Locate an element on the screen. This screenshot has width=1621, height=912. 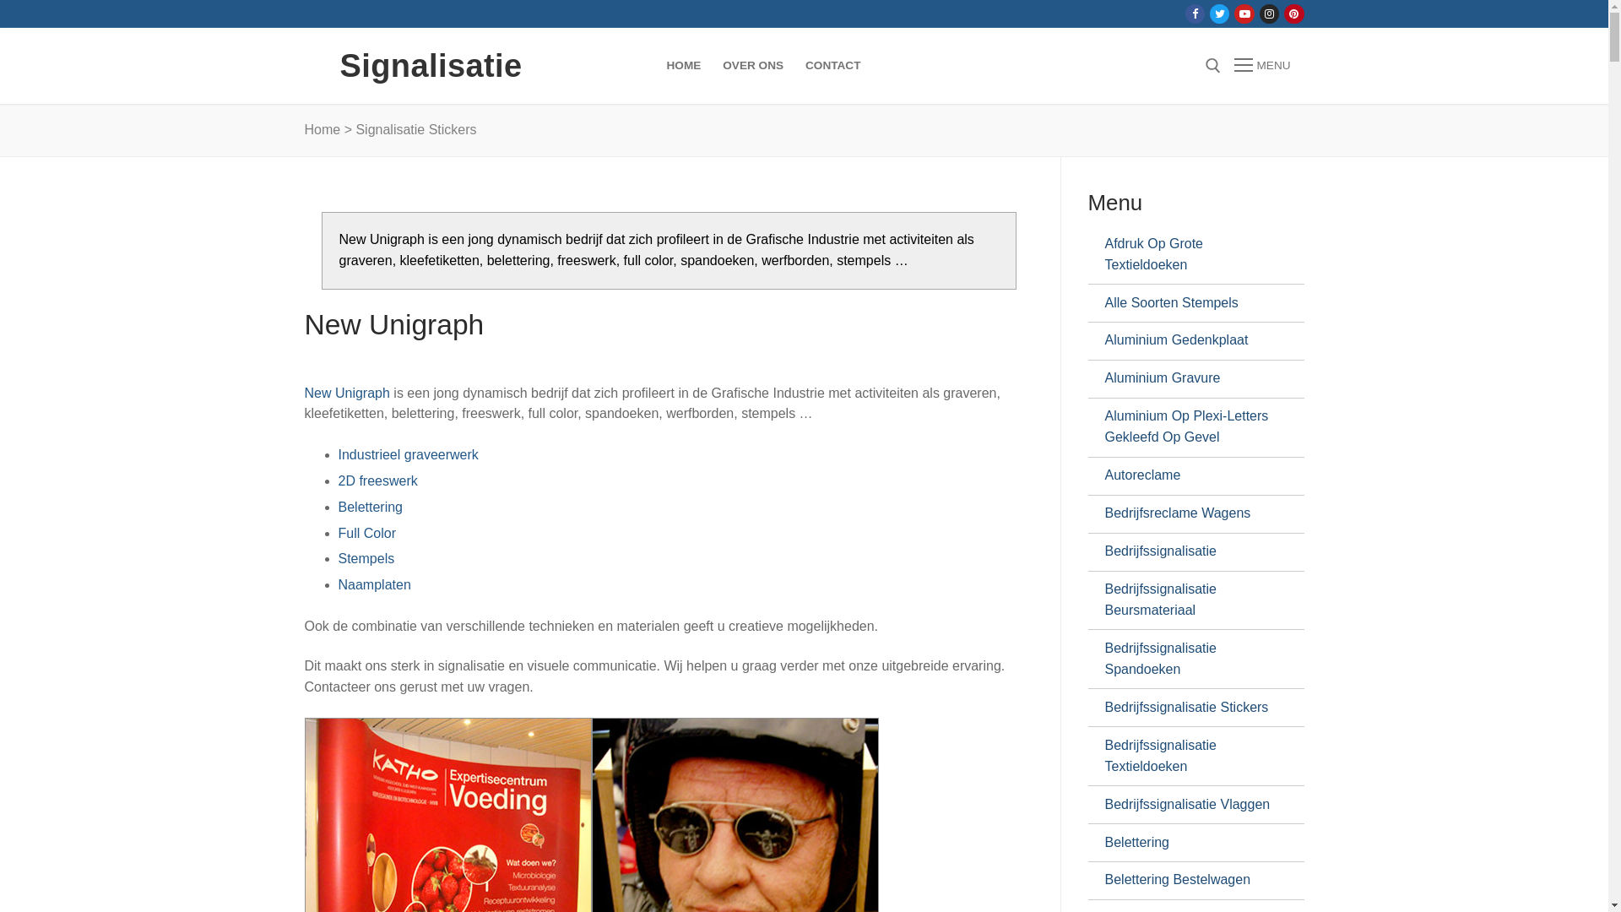
Aluminium Gravure is located at coordinates (1189, 379).